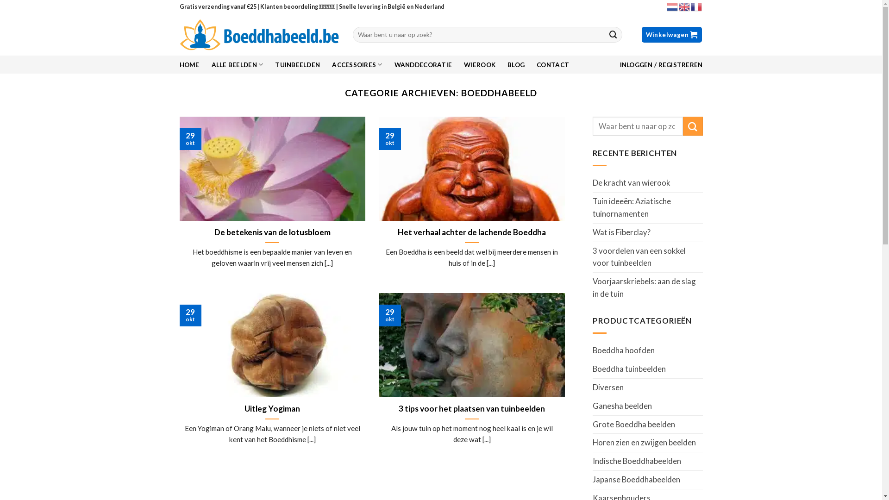 This screenshot has width=889, height=500. What do you see at coordinates (673, 6) in the screenshot?
I see `Dutch` at bounding box center [673, 6].